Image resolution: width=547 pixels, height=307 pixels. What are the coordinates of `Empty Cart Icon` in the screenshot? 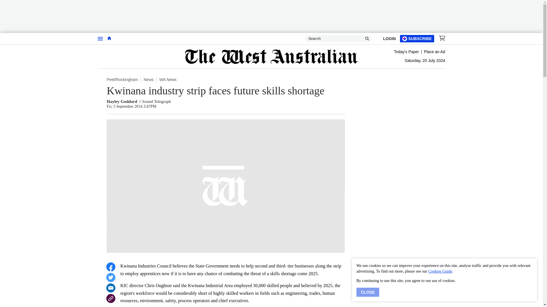 It's located at (440, 38).